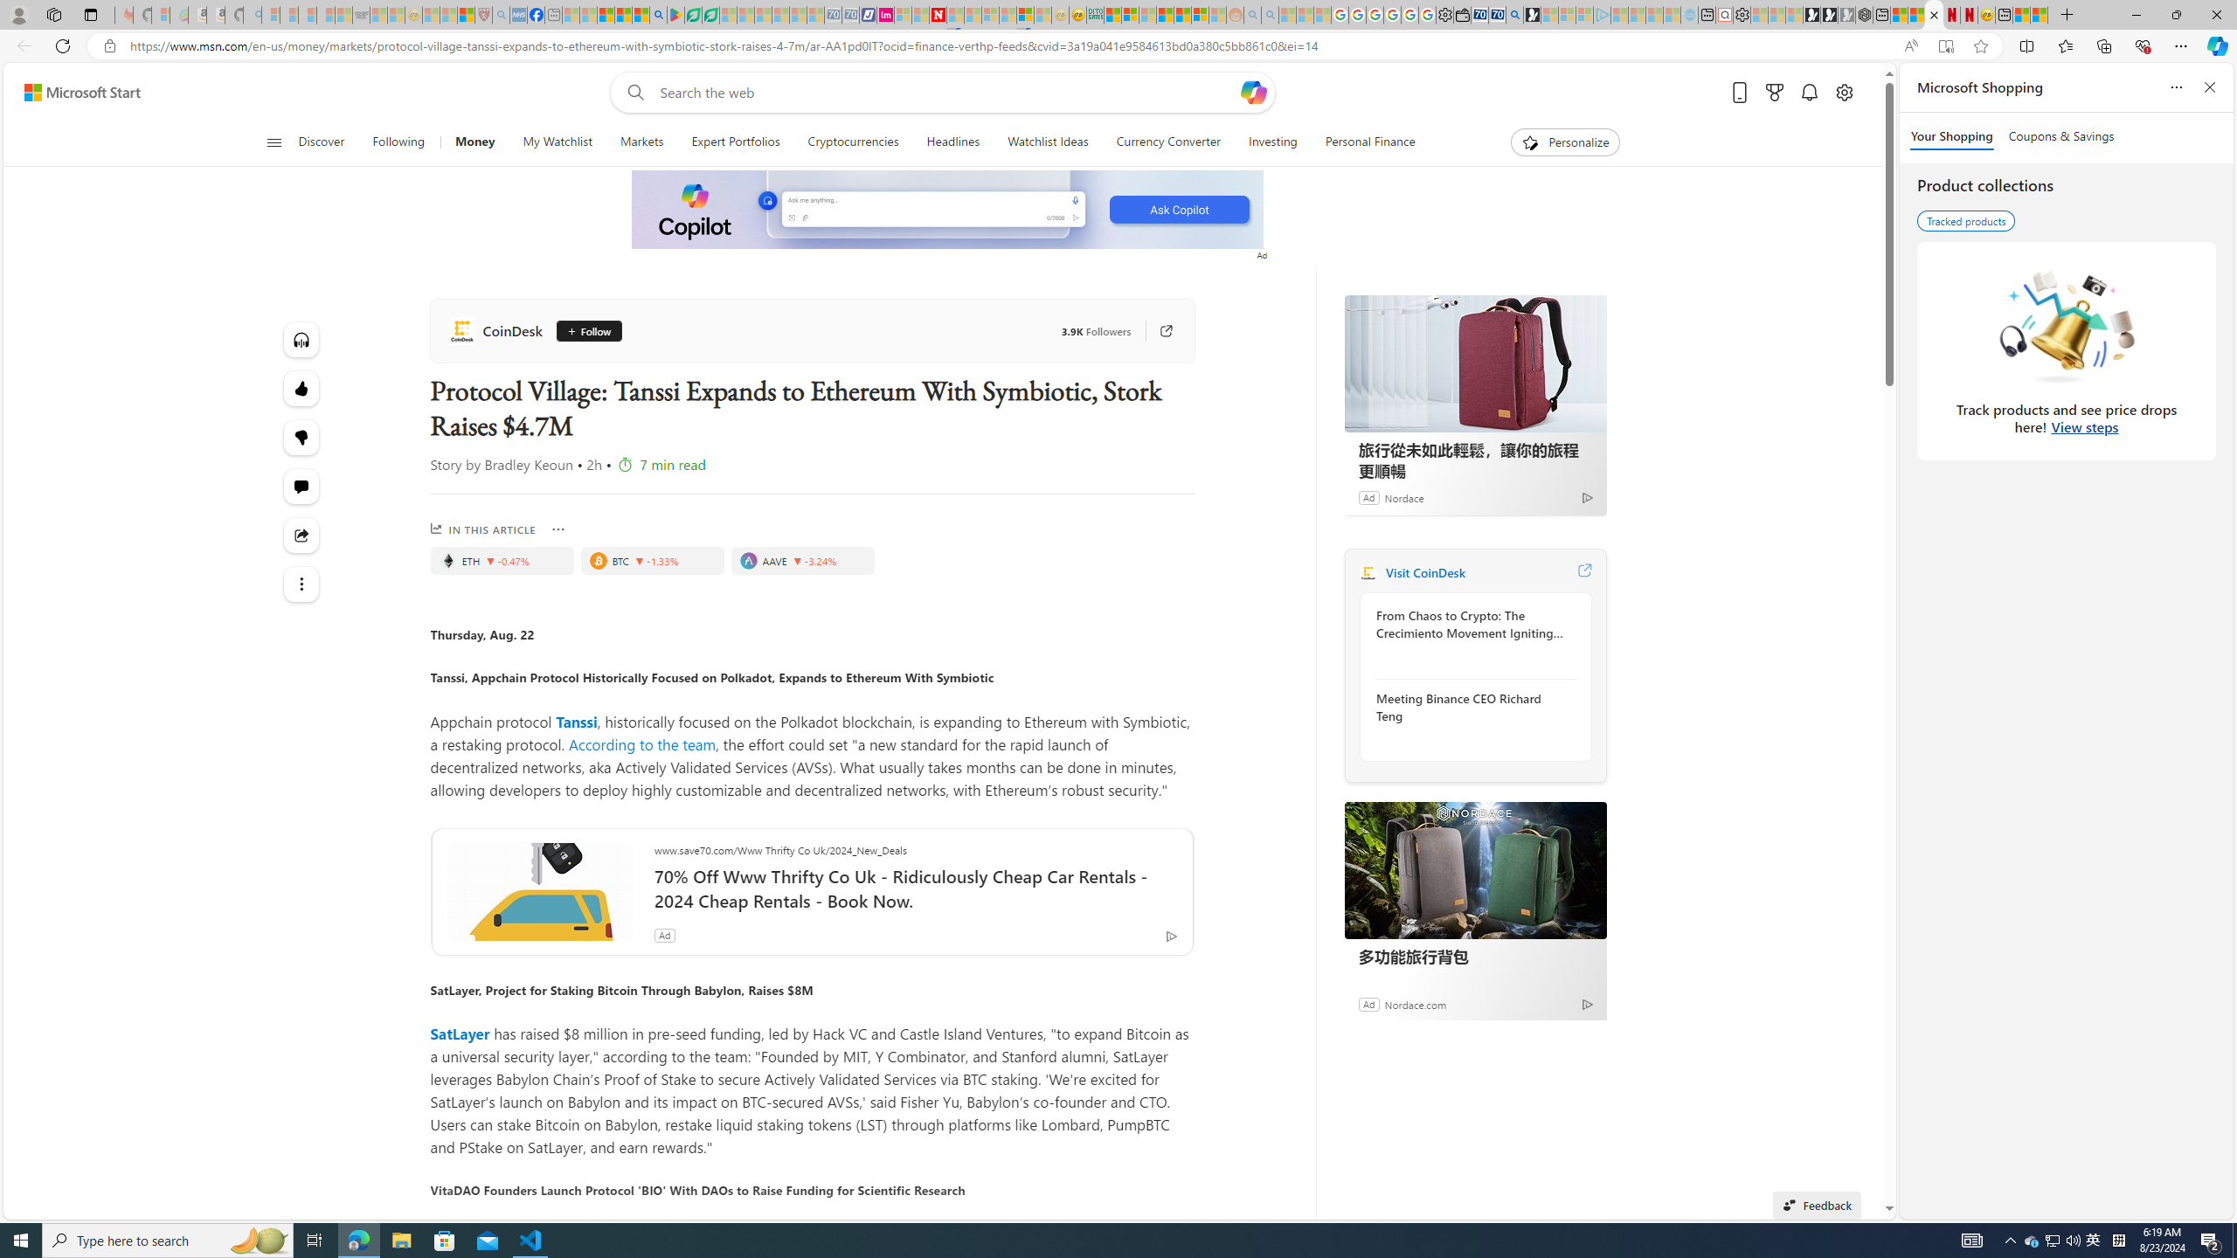 This screenshot has width=2237, height=1258. I want to click on SatLayer, so click(460, 1034).